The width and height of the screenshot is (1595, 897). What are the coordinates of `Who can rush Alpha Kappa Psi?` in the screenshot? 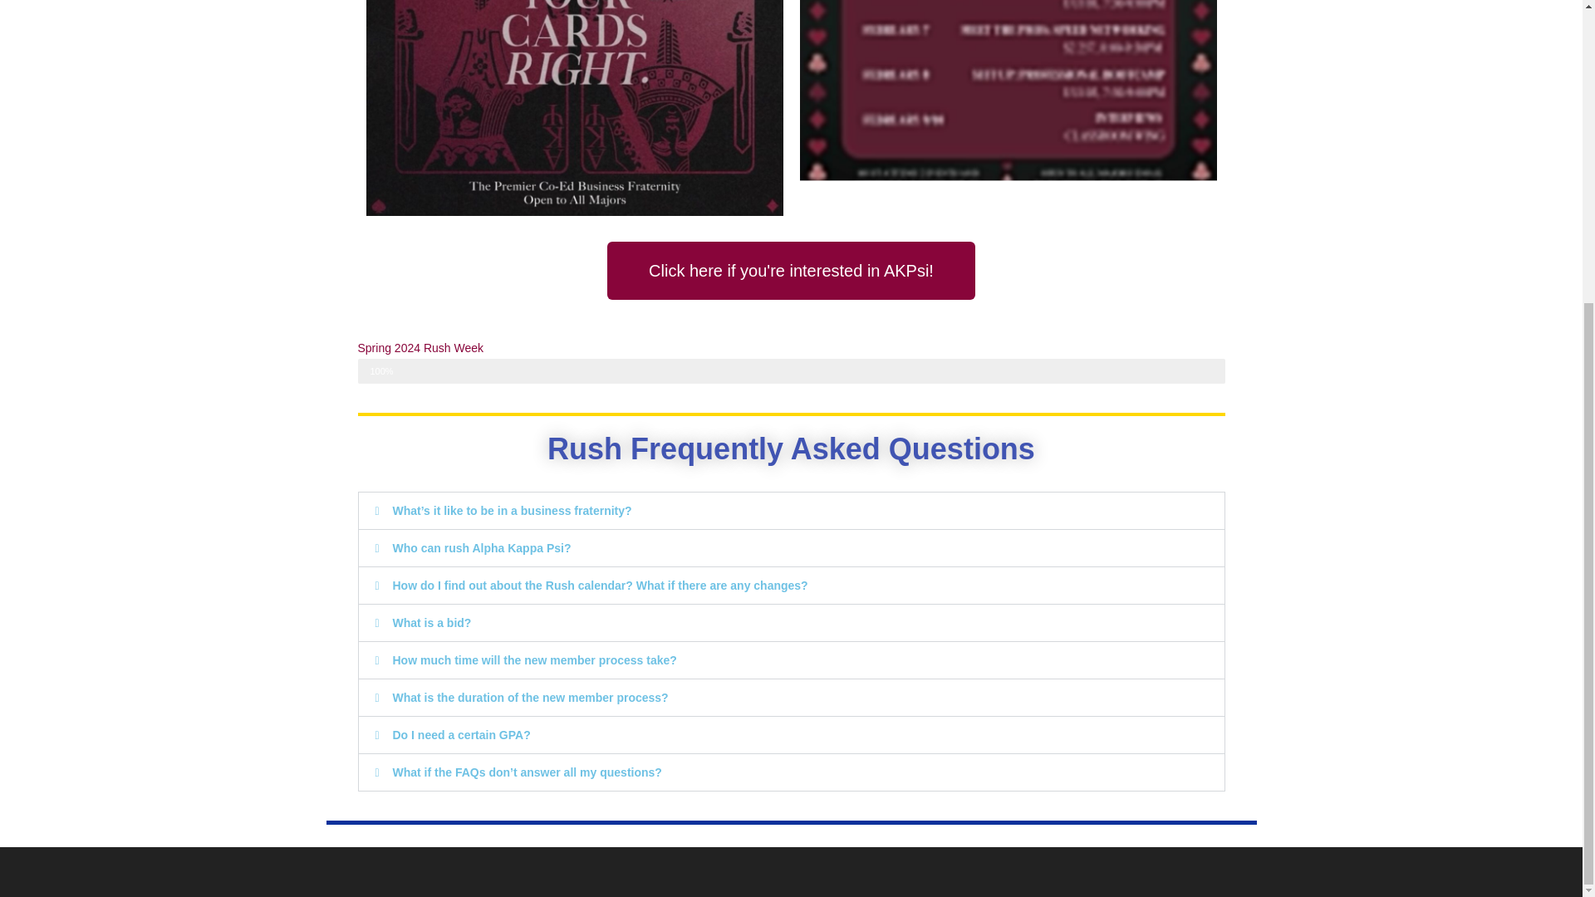 It's located at (482, 548).